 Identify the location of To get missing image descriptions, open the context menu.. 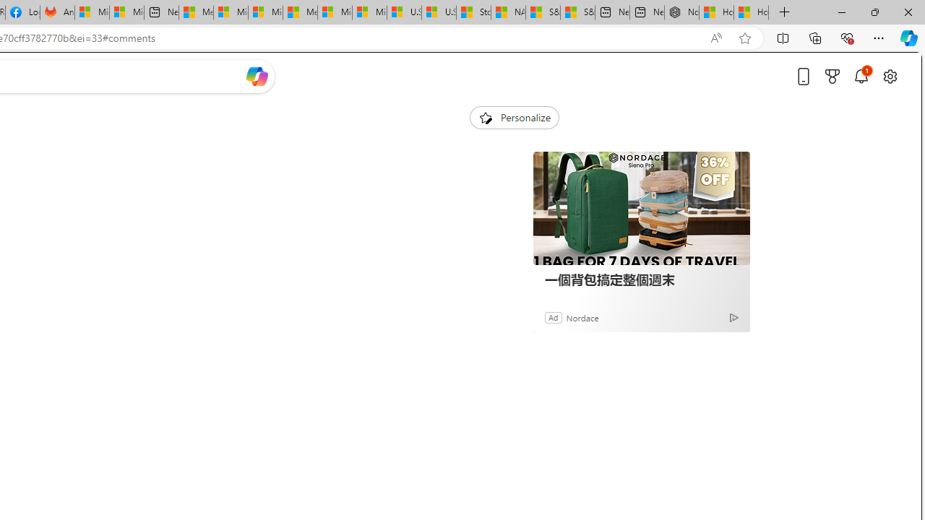
(485, 117).